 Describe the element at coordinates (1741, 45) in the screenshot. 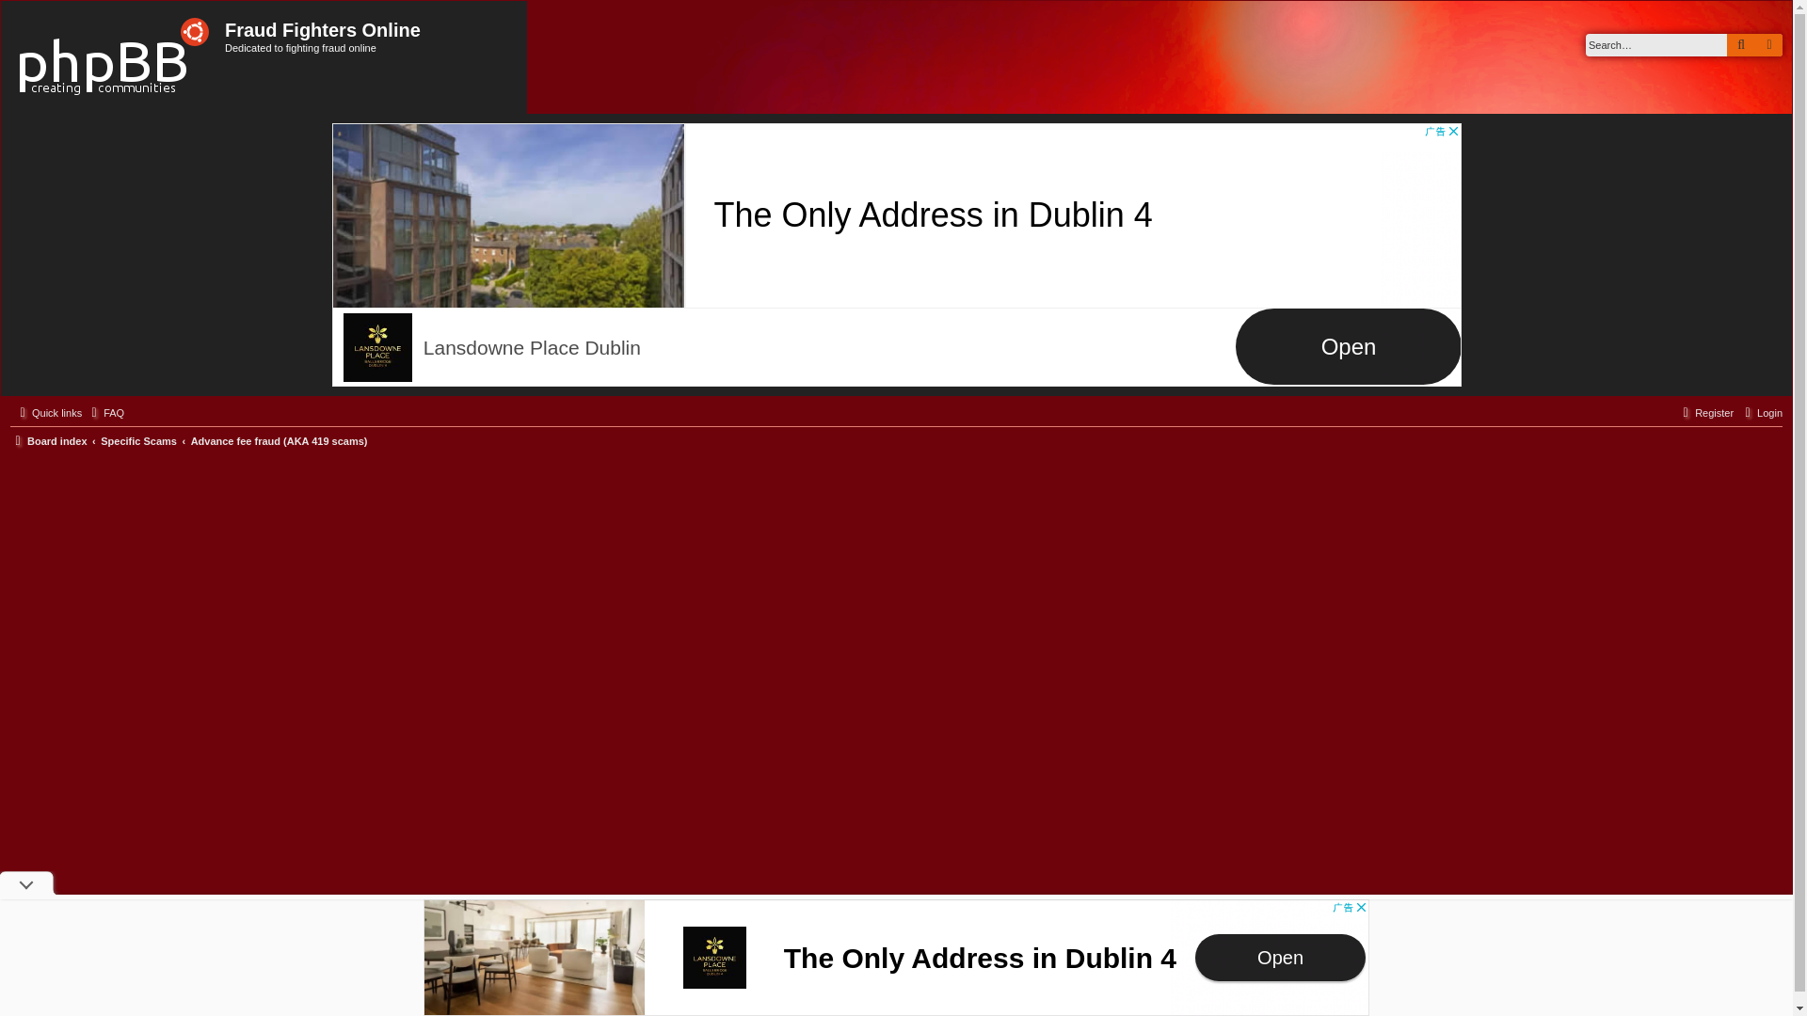

I see `Search` at that location.